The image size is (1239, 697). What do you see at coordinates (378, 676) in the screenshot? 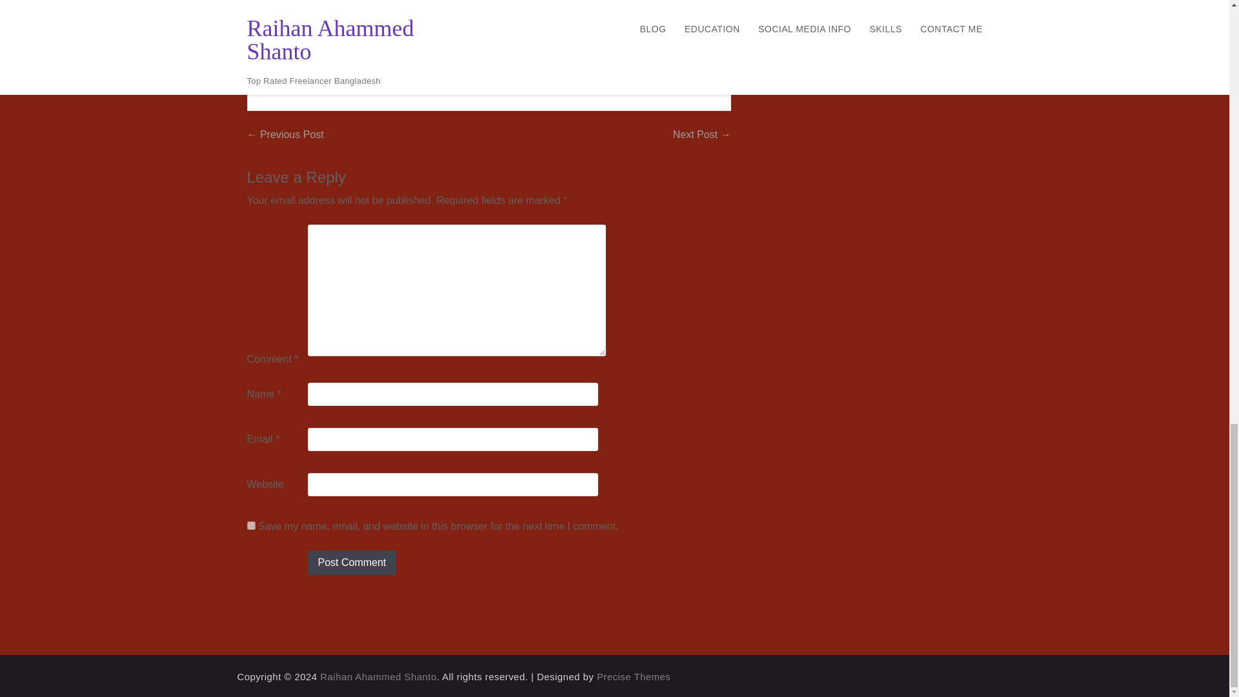
I see `Raihan Ahammed Shanto` at bounding box center [378, 676].